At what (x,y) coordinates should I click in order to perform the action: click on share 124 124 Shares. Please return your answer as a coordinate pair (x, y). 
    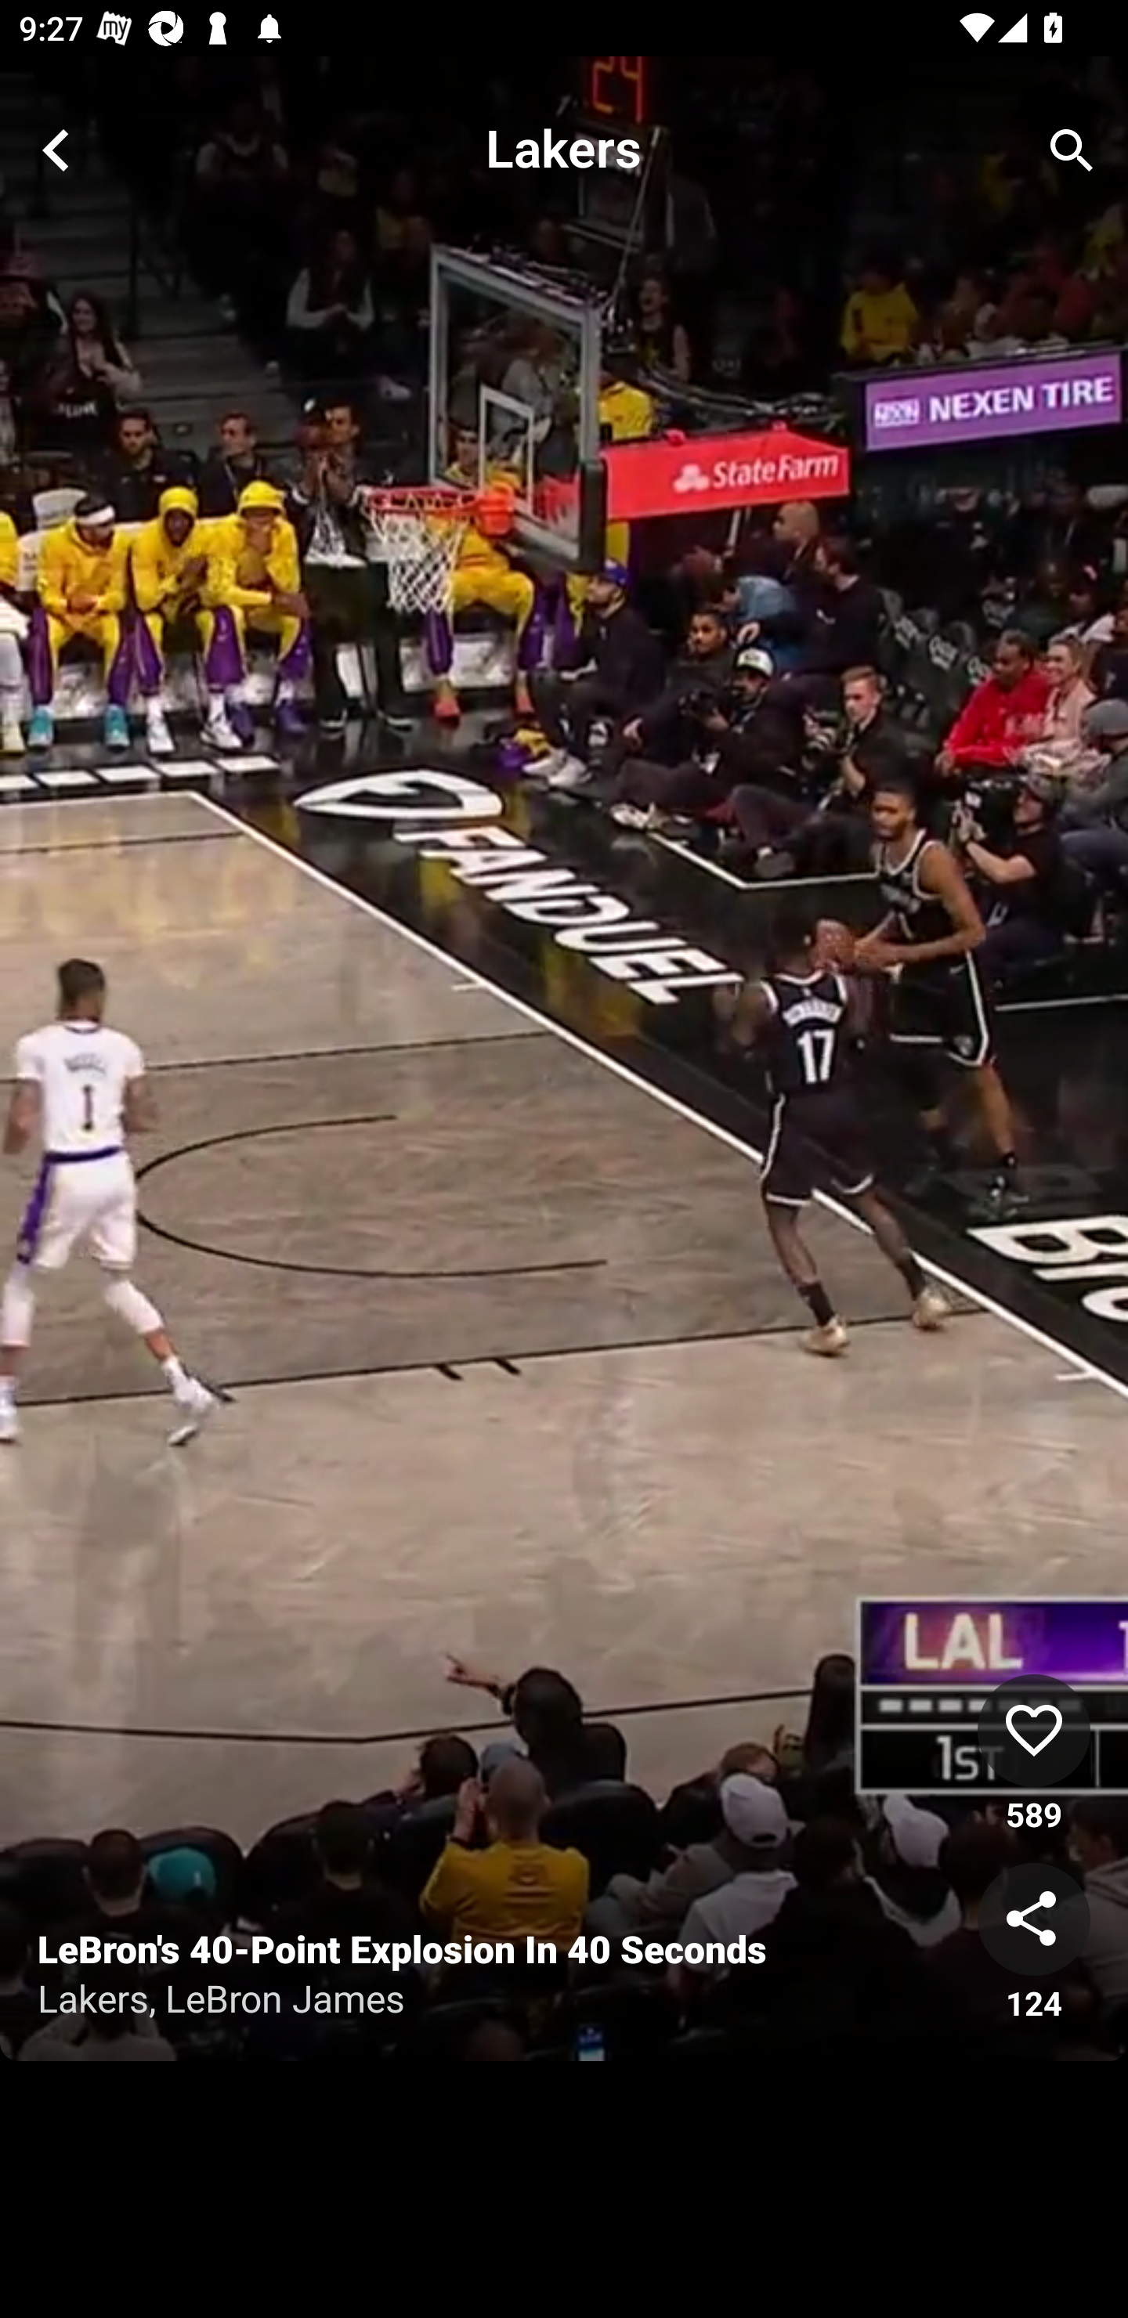
    Looking at the image, I should click on (1034, 1944).